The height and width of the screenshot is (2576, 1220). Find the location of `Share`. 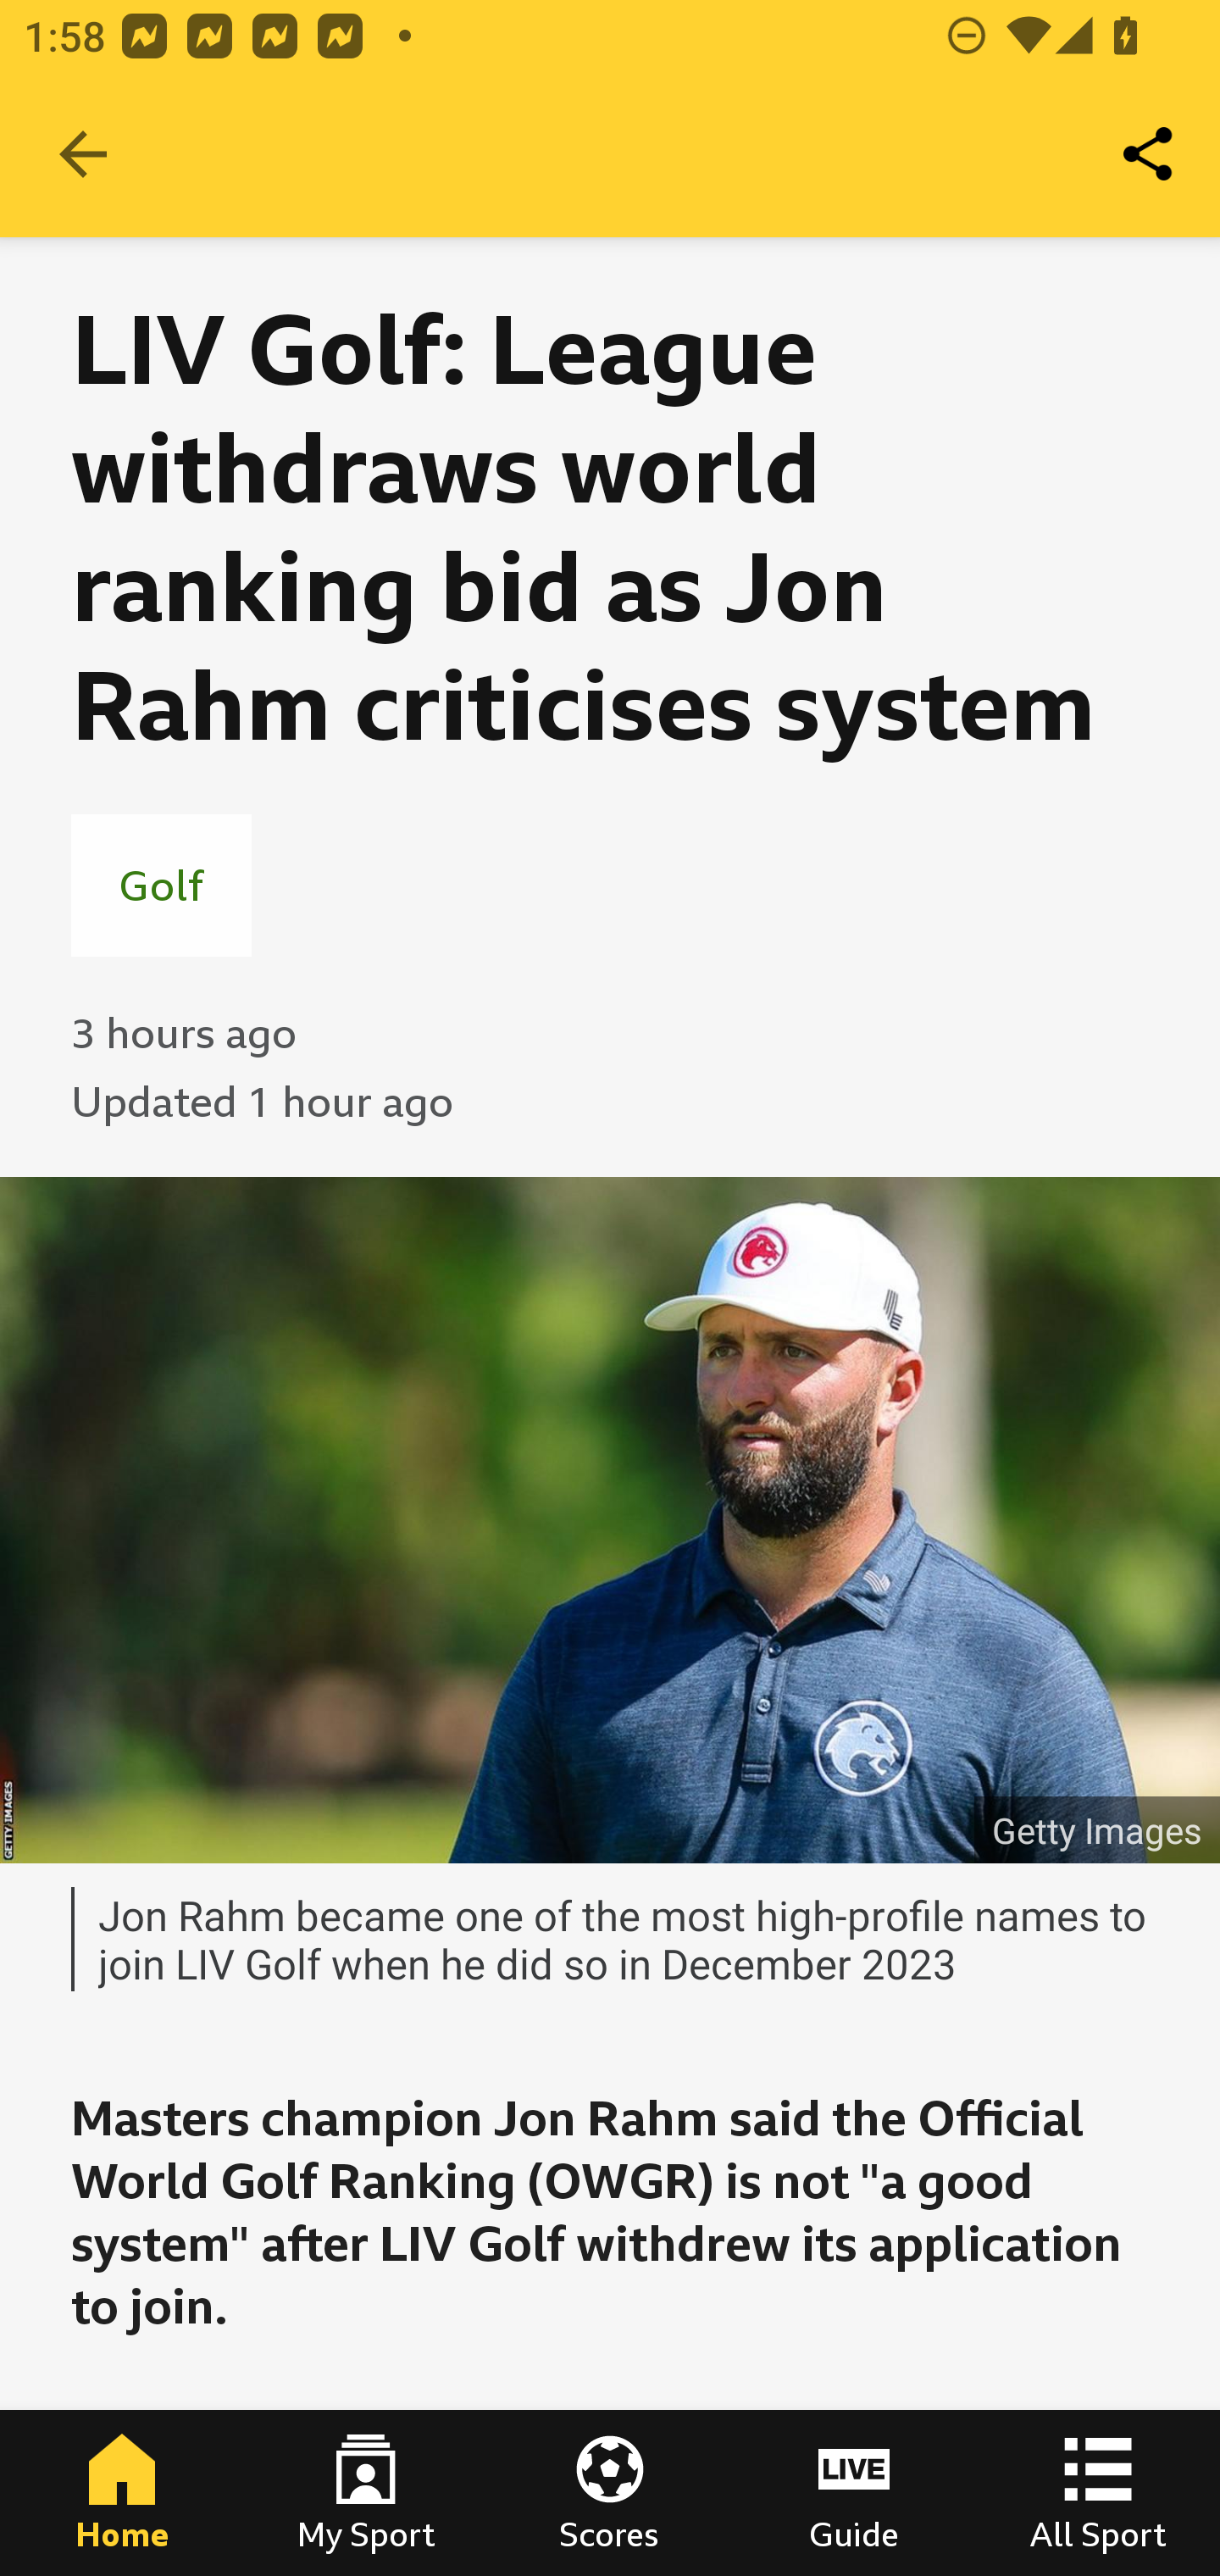

Share is located at coordinates (1149, 154).